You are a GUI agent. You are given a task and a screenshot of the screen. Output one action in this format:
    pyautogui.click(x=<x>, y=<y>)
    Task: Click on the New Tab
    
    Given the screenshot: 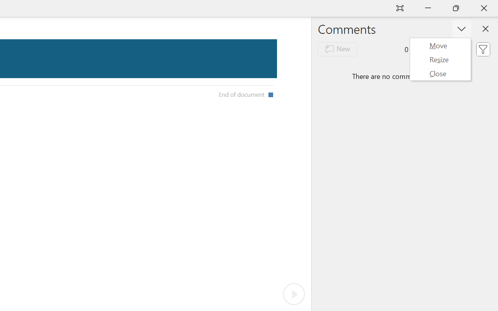 What is the action you would take?
    pyautogui.click(x=395, y=9)
    